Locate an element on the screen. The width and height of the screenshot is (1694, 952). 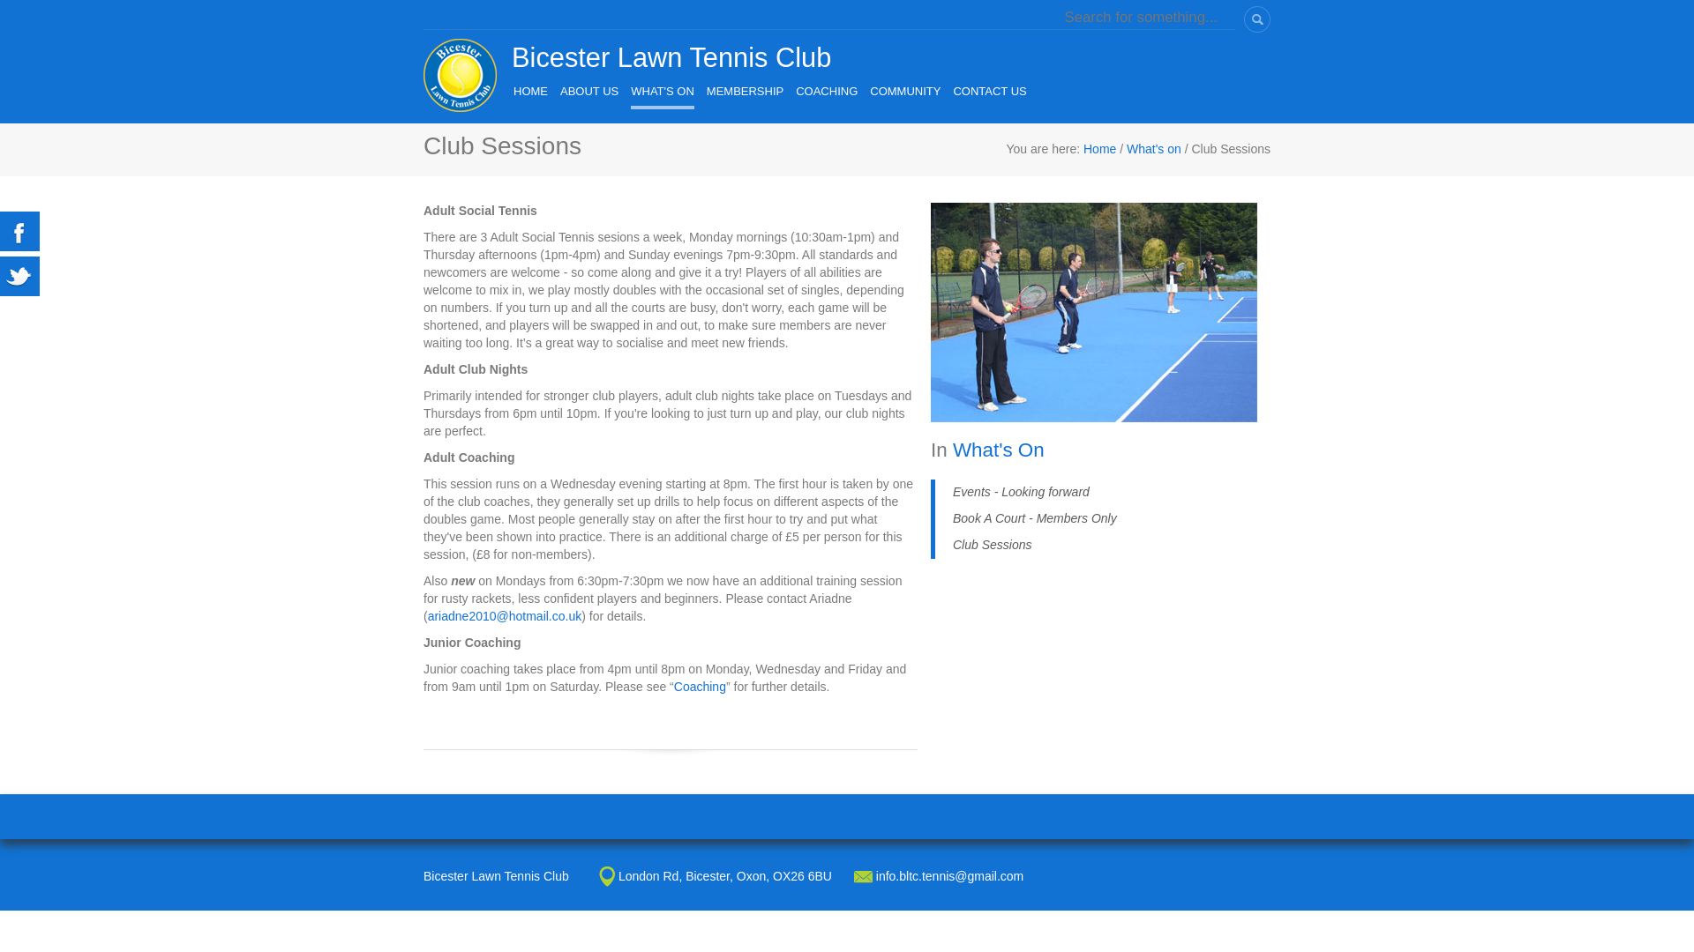
Coaching is located at coordinates (826, 93).